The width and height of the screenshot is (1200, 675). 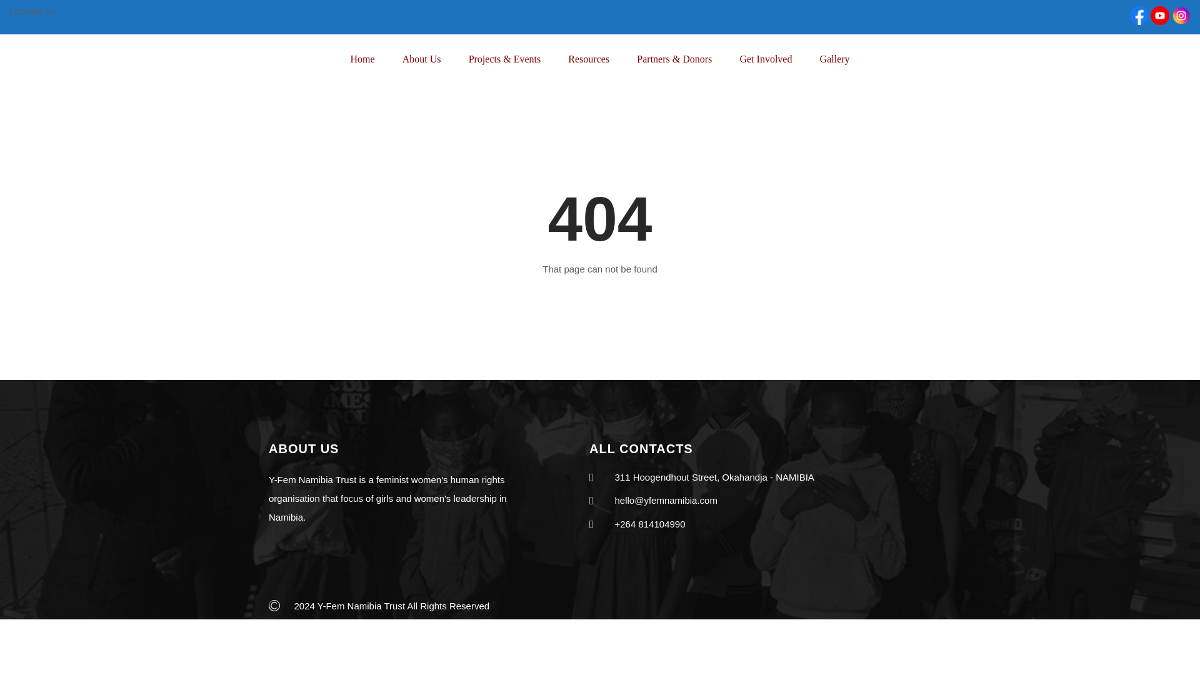 I want to click on Resources, so click(x=589, y=59).